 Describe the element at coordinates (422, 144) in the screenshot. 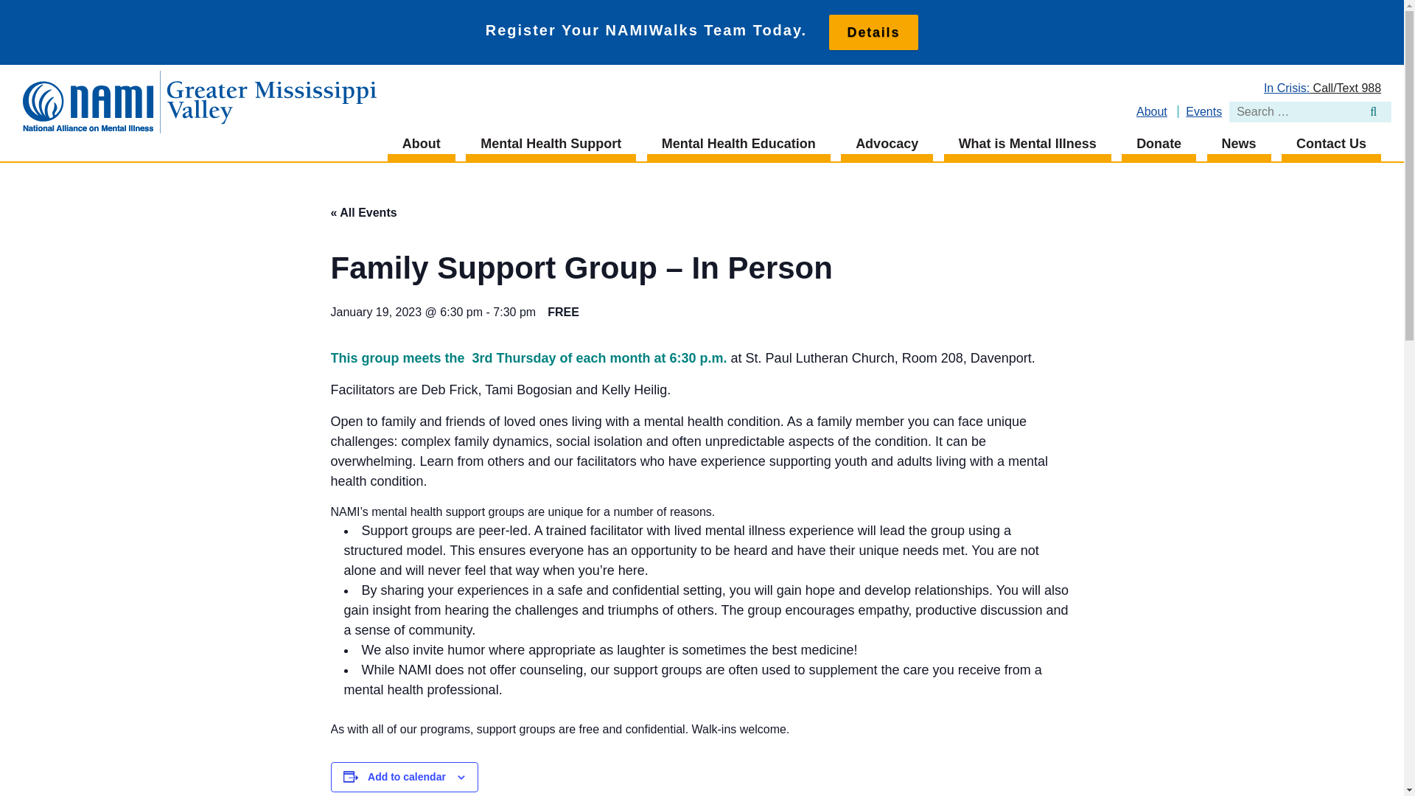

I see `About` at that location.